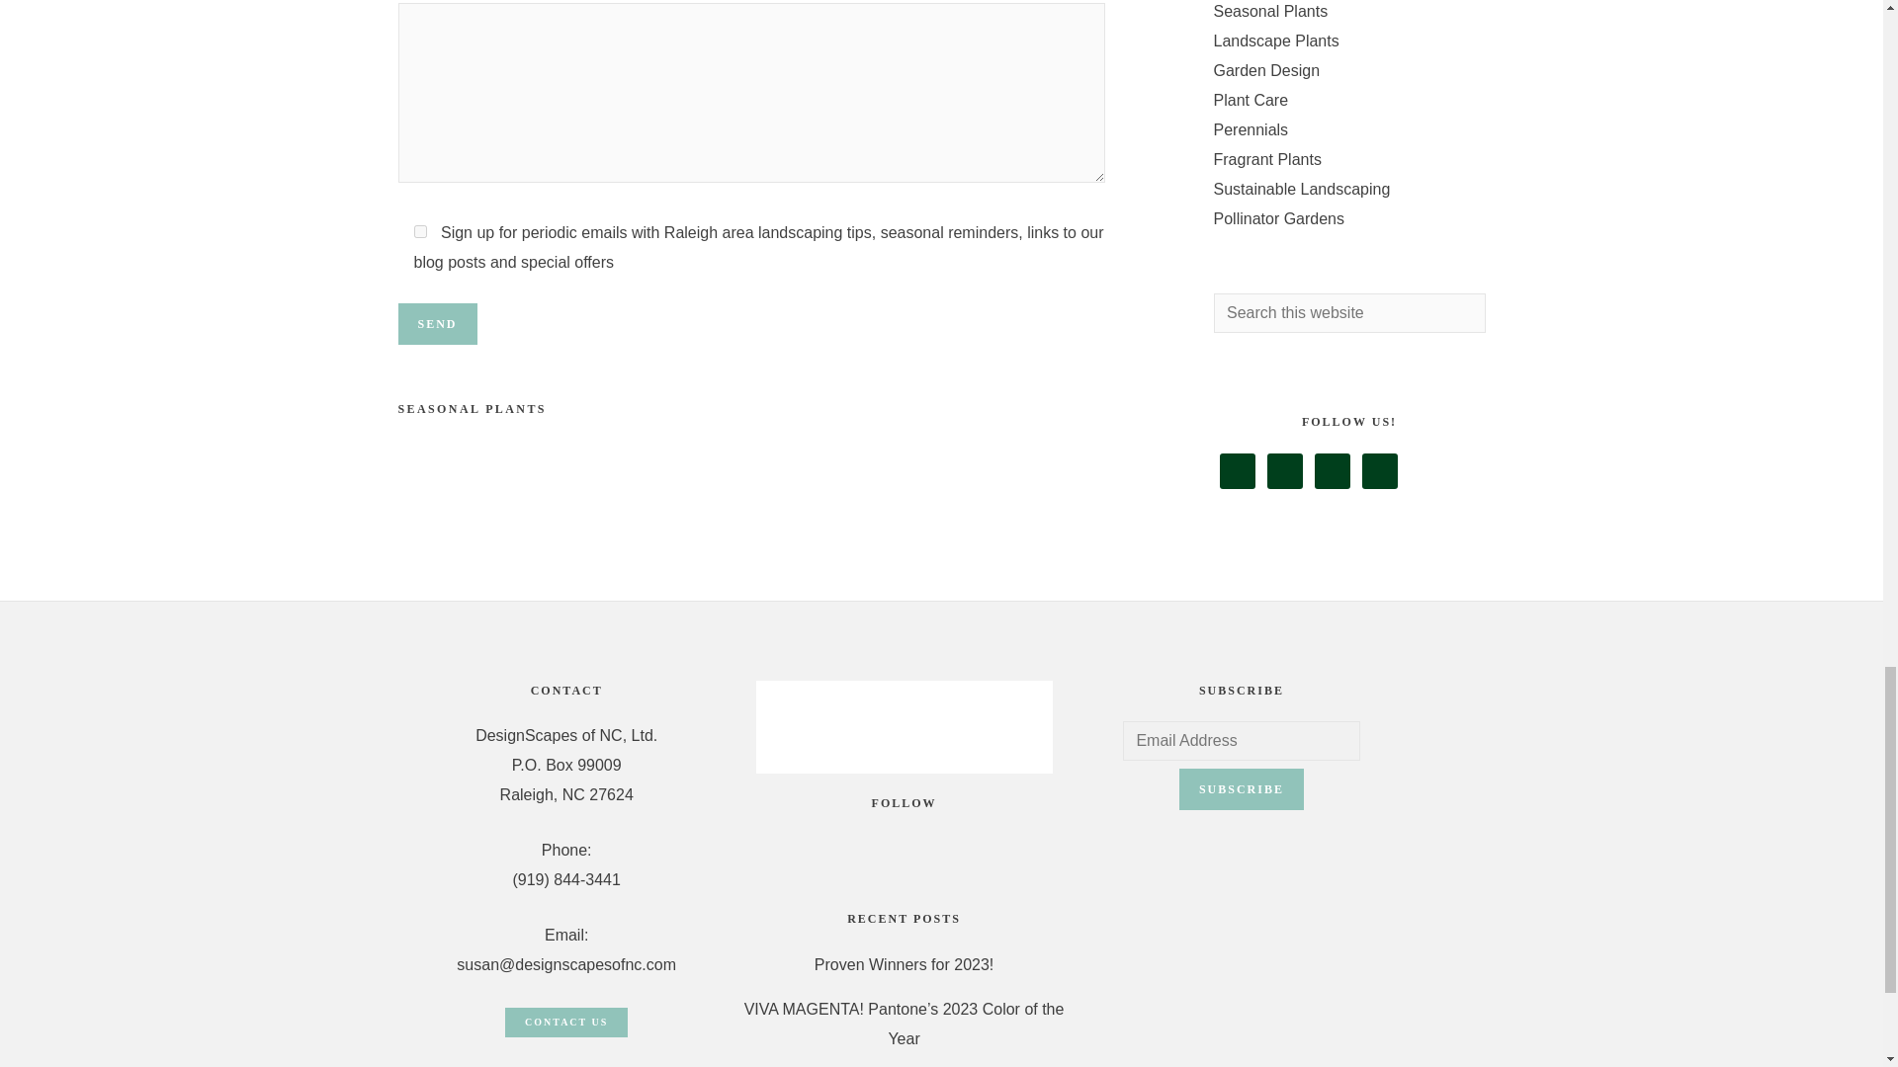 This screenshot has height=1067, width=1898. What do you see at coordinates (471, 409) in the screenshot?
I see `SEASONAL PLANTS` at bounding box center [471, 409].